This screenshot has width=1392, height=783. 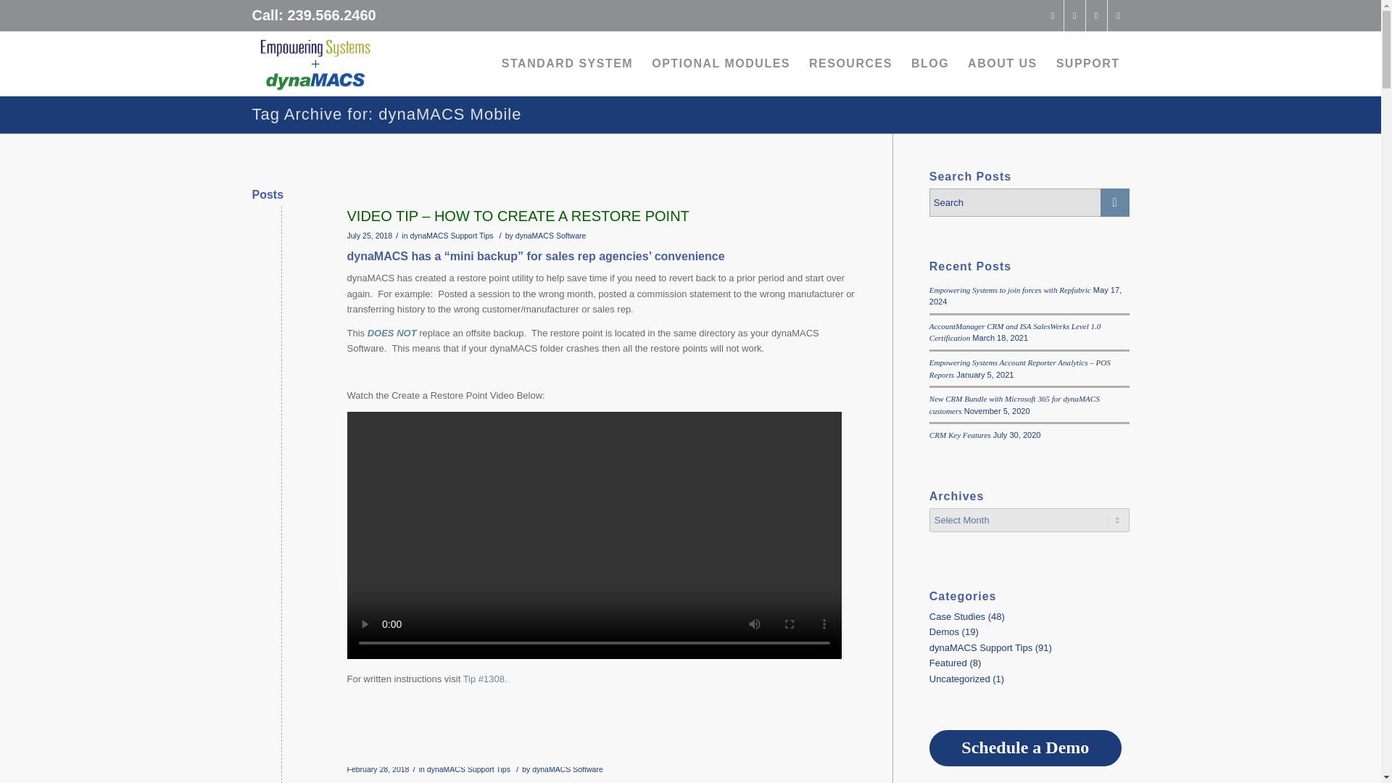 What do you see at coordinates (721, 64) in the screenshot?
I see `OPTIONAL MODULES` at bounding box center [721, 64].